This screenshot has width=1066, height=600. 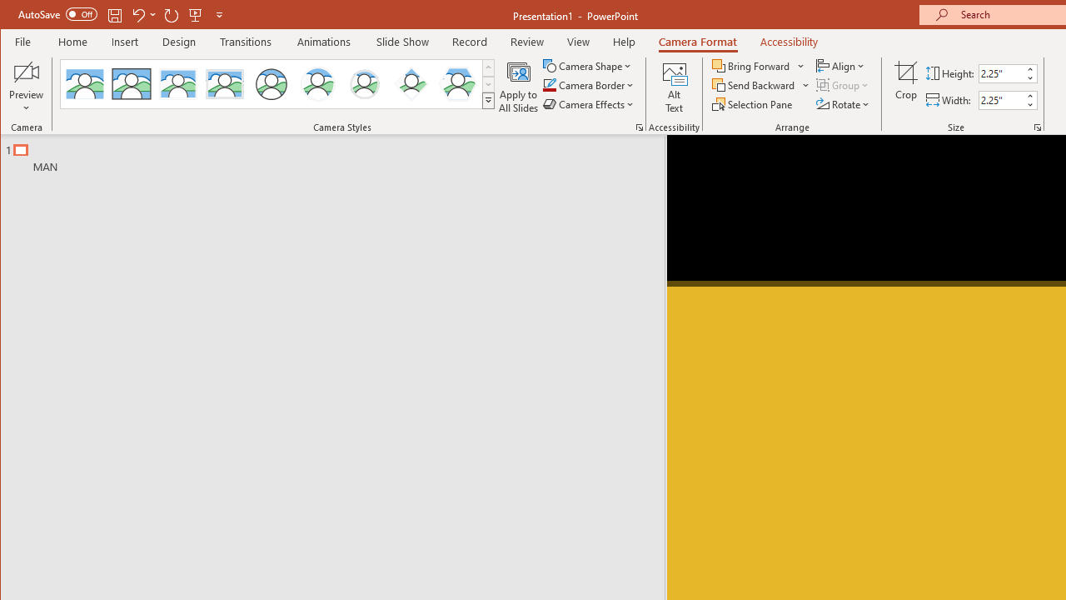 What do you see at coordinates (755, 85) in the screenshot?
I see `Send Backward` at bounding box center [755, 85].